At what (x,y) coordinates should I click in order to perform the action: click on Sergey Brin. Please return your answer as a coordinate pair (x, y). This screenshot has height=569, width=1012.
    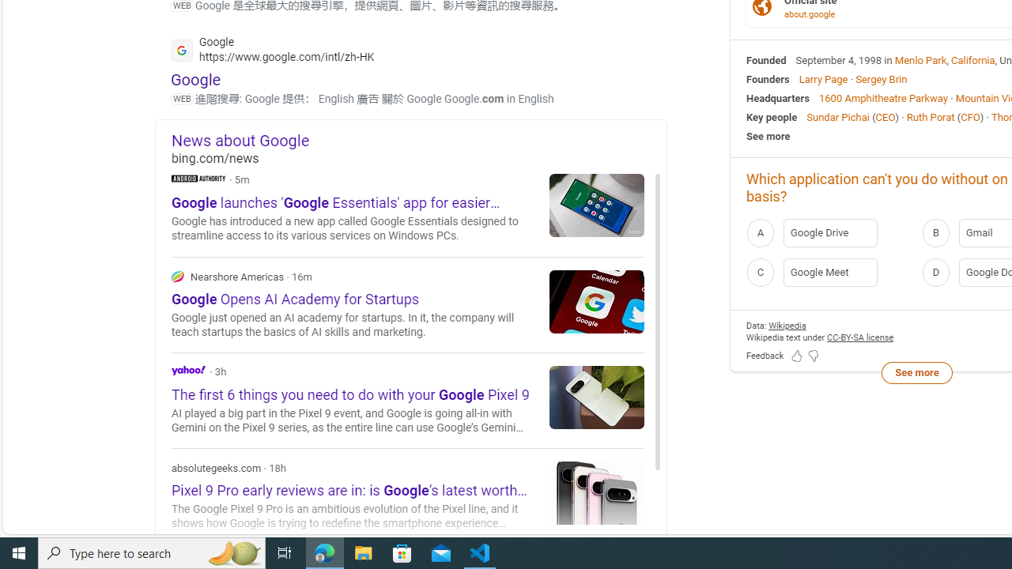
    Looking at the image, I should click on (881, 79).